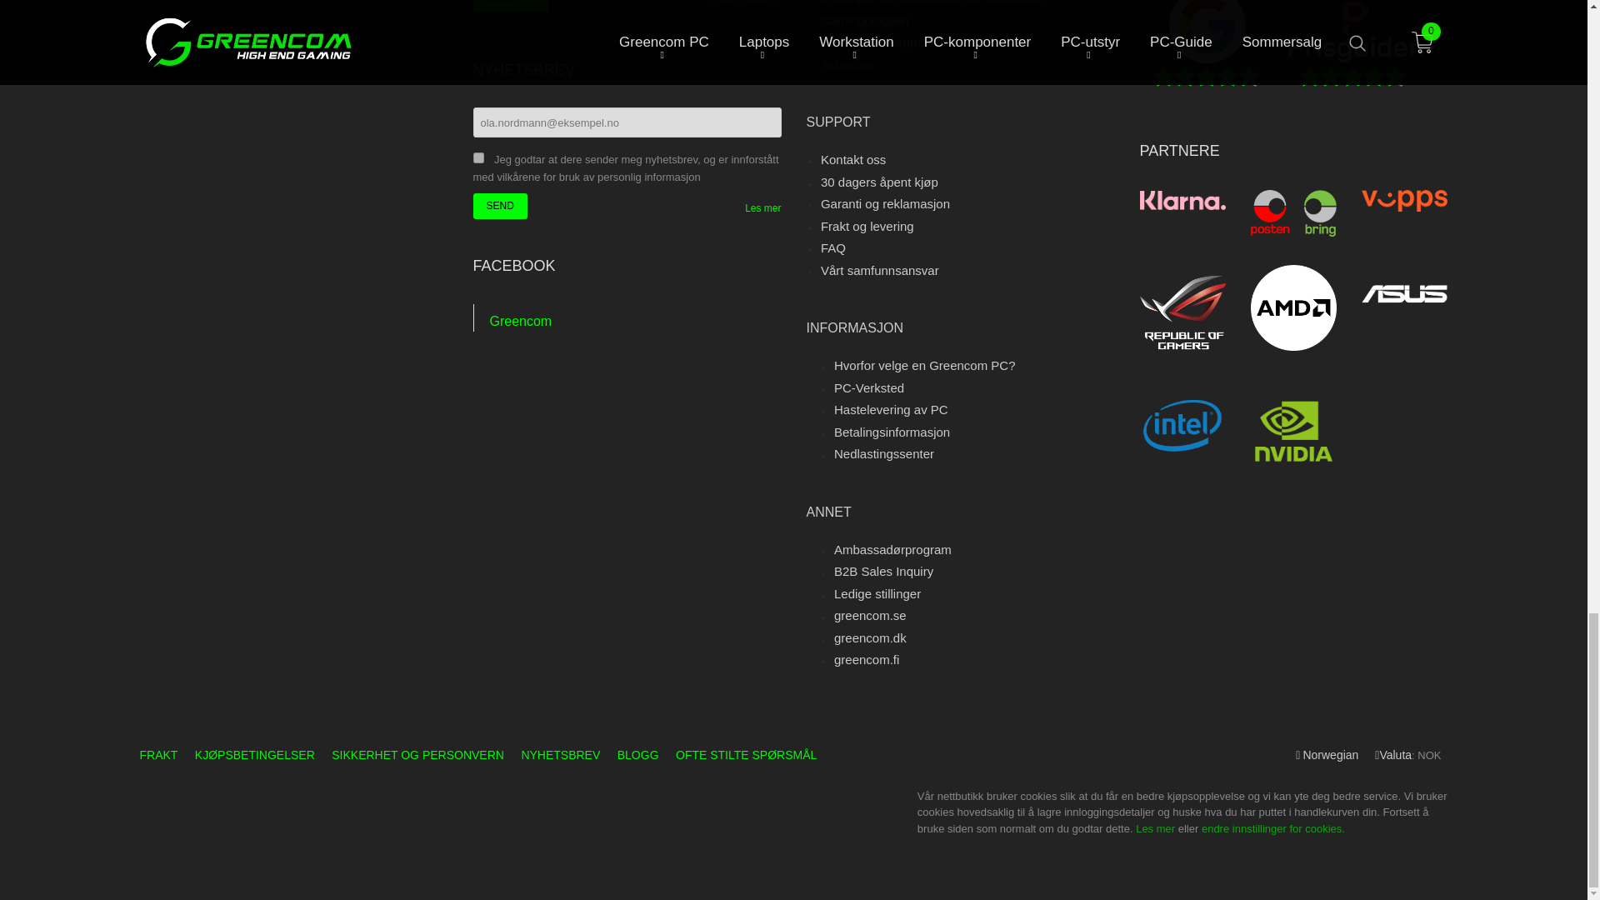  What do you see at coordinates (511, 6) in the screenshot?
I see `Logg inn` at bounding box center [511, 6].